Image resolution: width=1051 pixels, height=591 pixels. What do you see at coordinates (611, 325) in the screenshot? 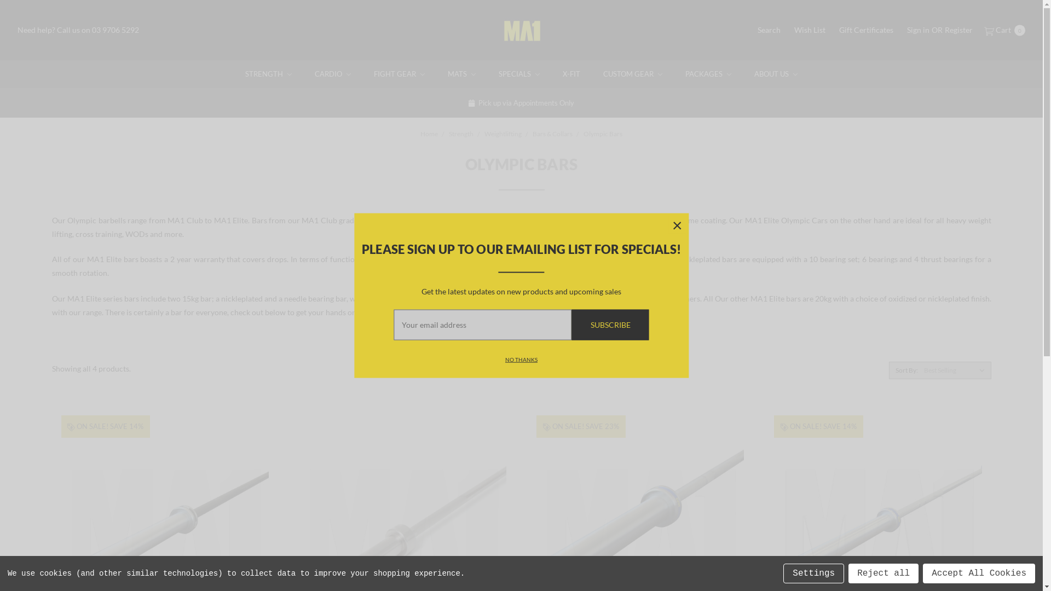
I see `Subscribe` at bounding box center [611, 325].